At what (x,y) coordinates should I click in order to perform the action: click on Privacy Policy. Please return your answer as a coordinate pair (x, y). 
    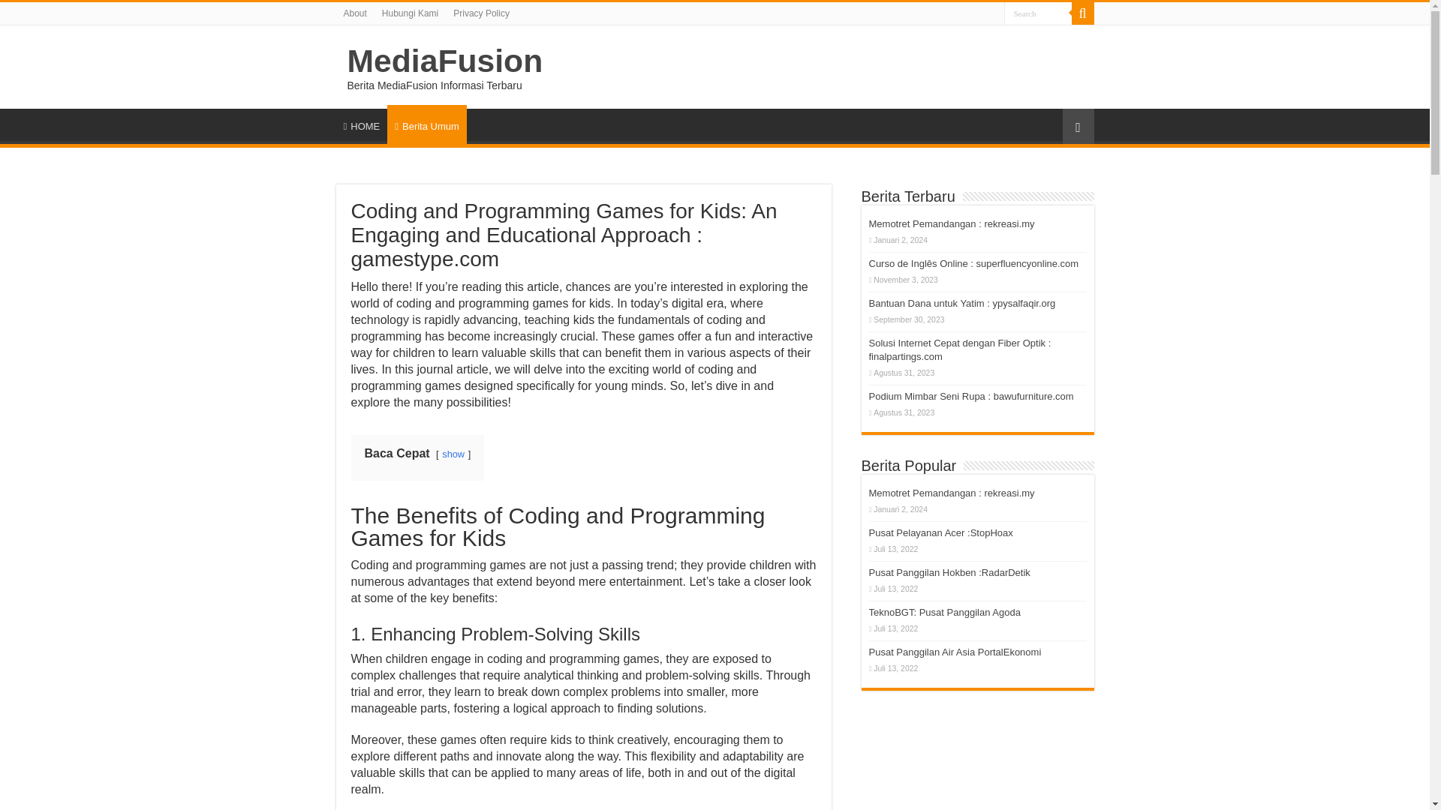
    Looking at the image, I should click on (481, 13).